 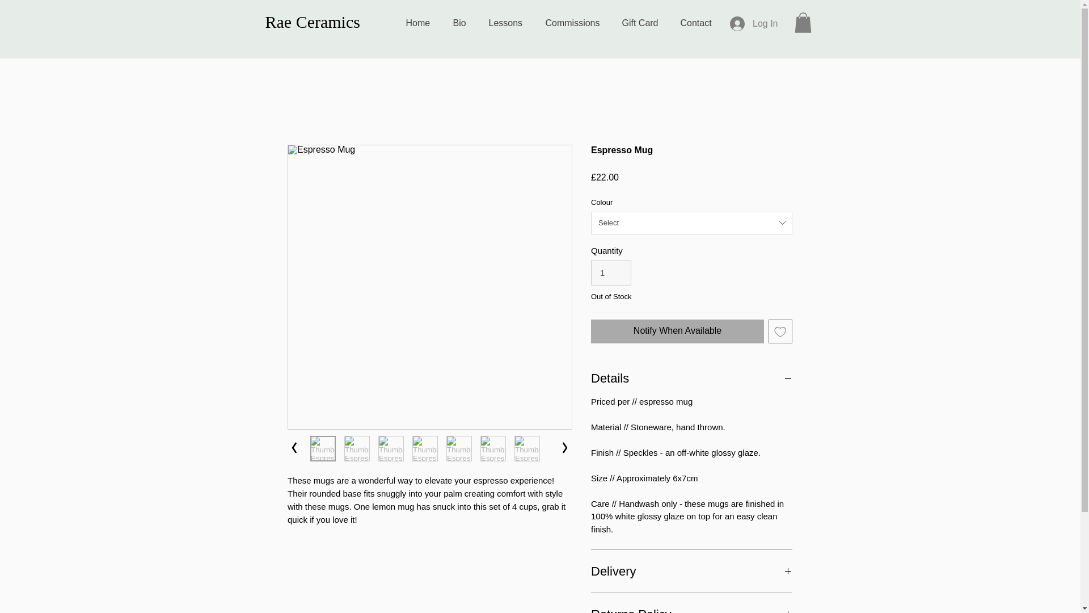 What do you see at coordinates (692, 222) in the screenshot?
I see `Select` at bounding box center [692, 222].